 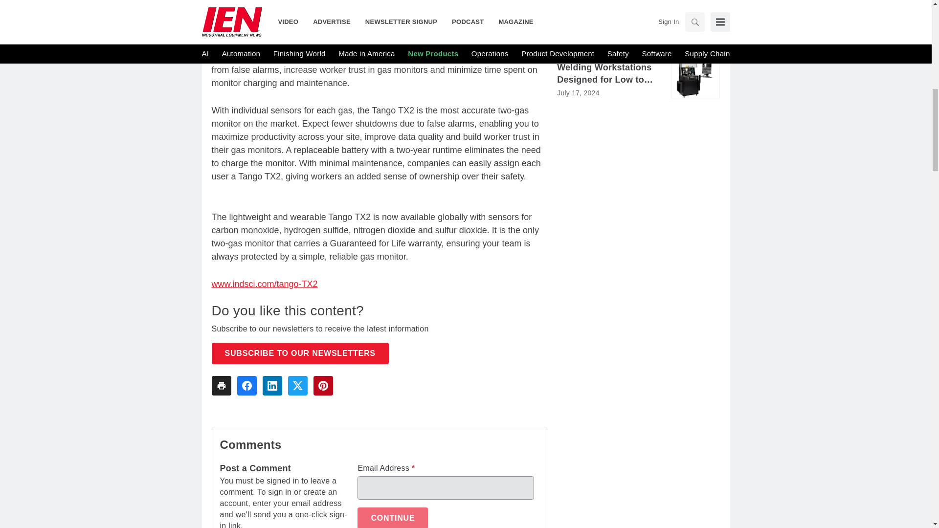 What do you see at coordinates (322, 385) in the screenshot?
I see `Share To pinterest` at bounding box center [322, 385].